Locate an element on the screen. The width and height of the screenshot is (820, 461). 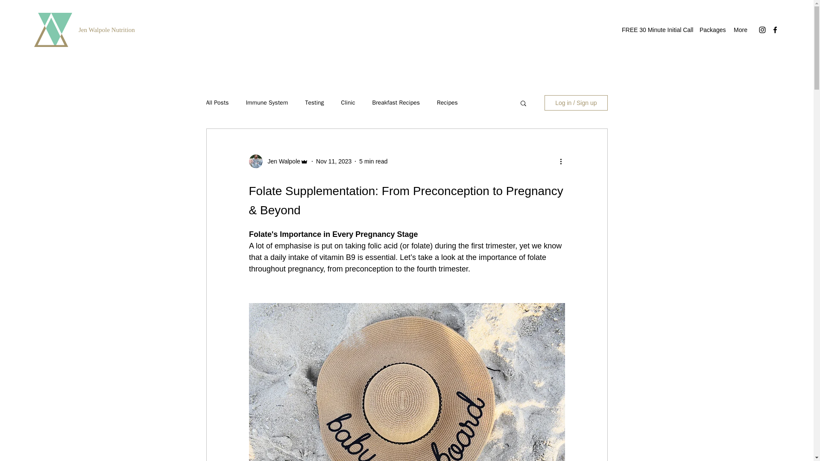
Immune System is located at coordinates (267, 102).